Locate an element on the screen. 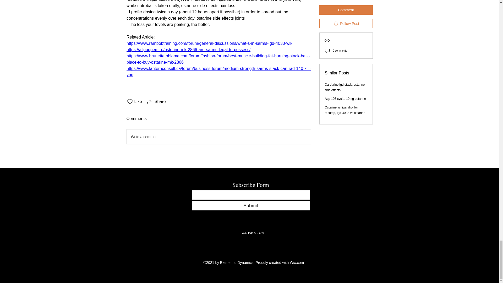 The height and width of the screenshot is (283, 503). Share is located at coordinates (156, 101).